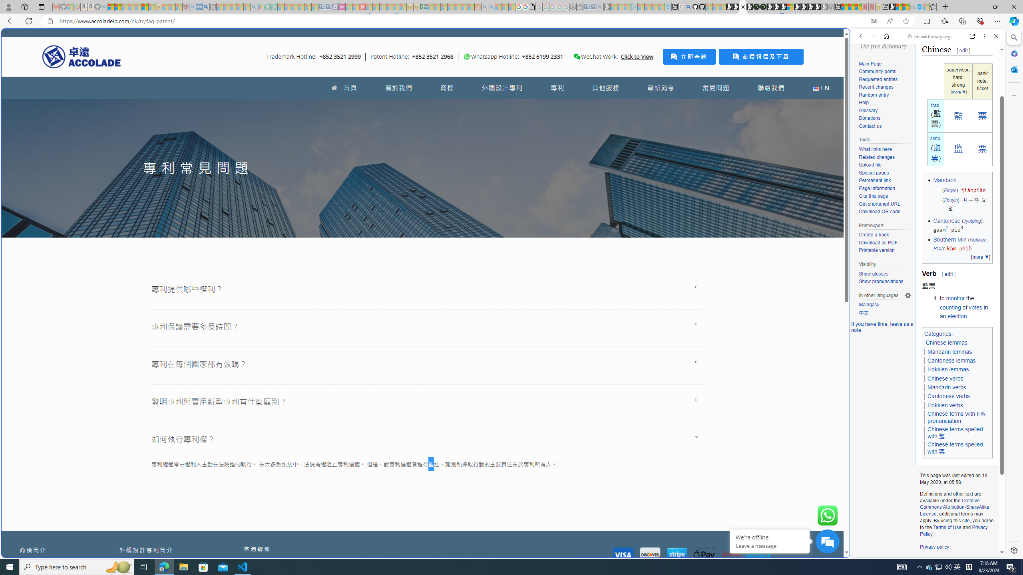  What do you see at coordinates (957, 316) in the screenshot?
I see `election` at bounding box center [957, 316].